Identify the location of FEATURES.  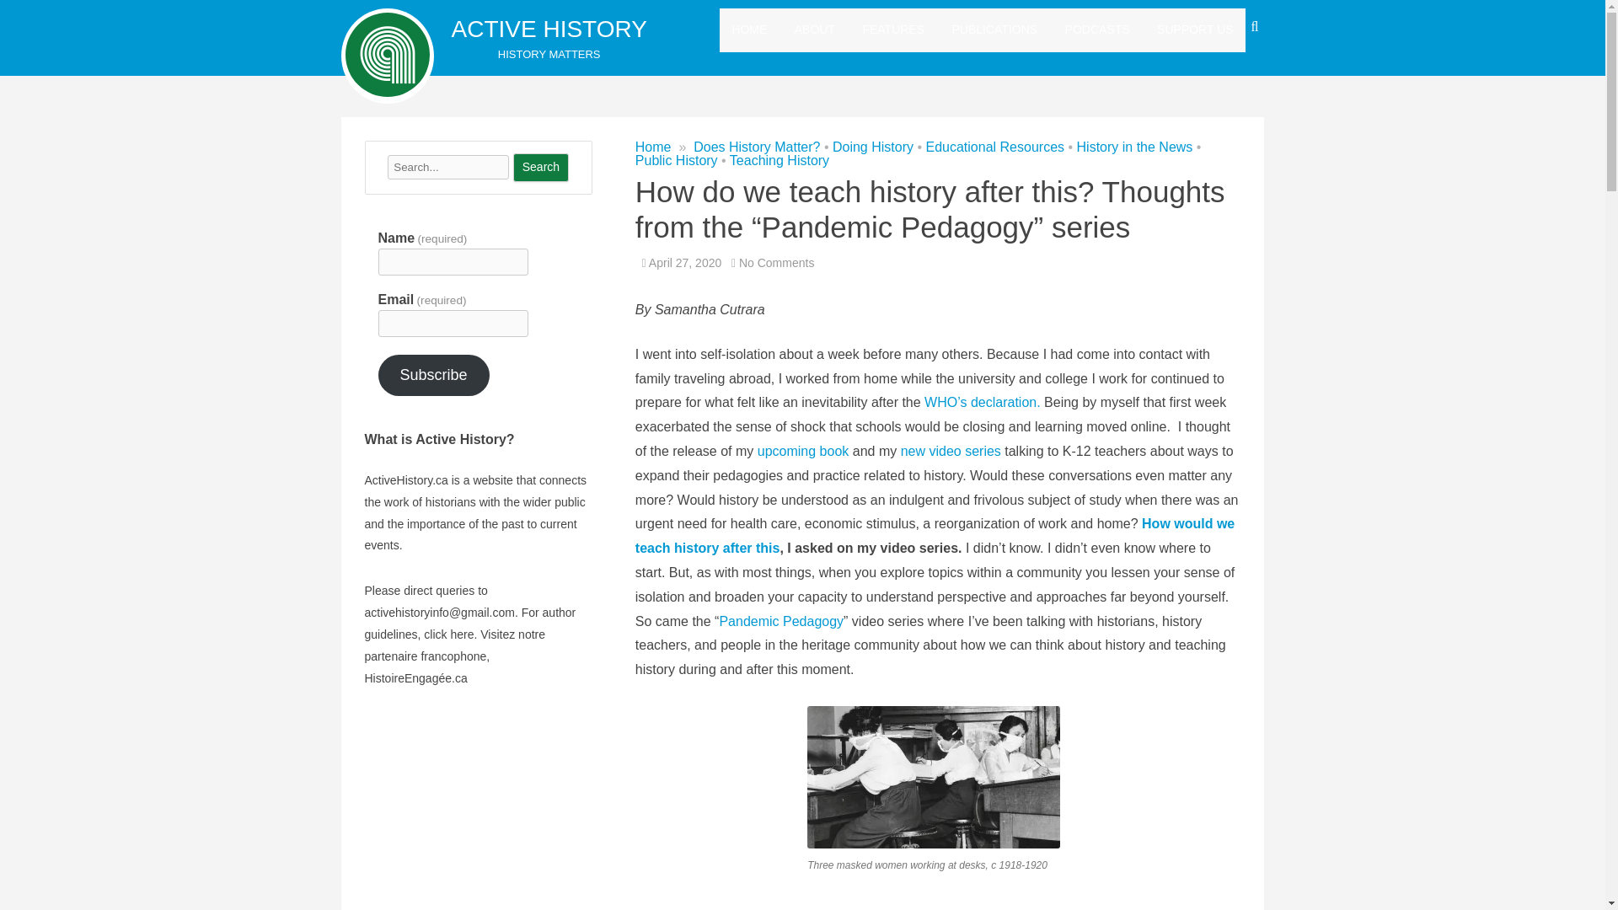
(893, 29).